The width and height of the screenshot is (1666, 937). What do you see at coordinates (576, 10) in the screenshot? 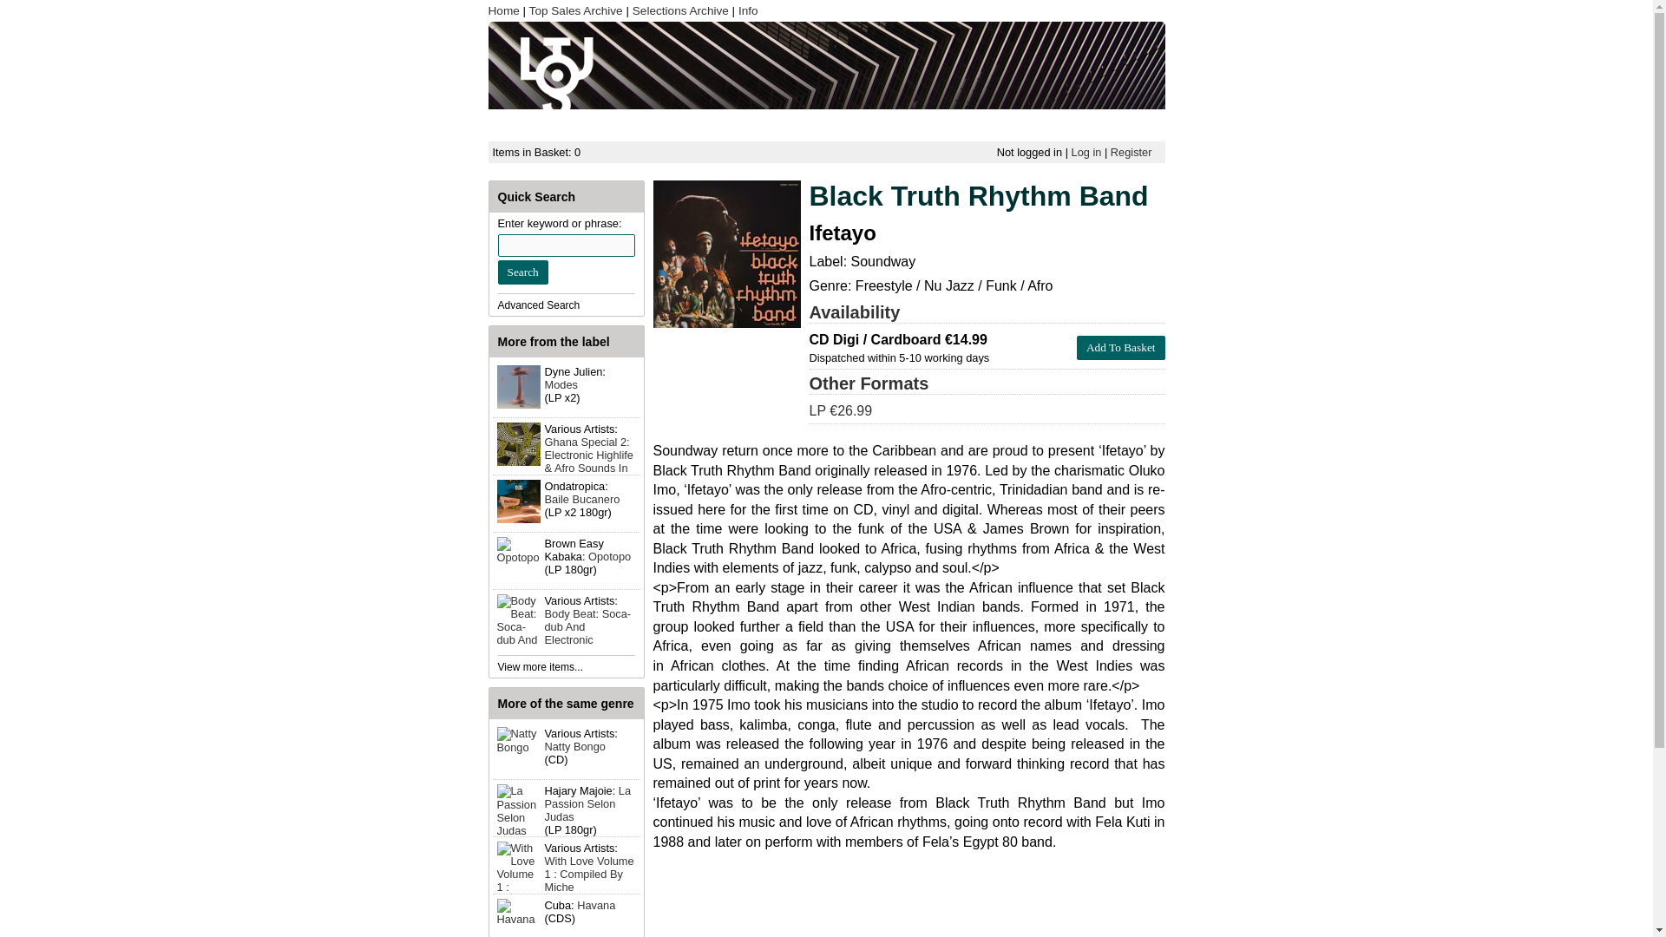
I see `Top Sales Archive` at bounding box center [576, 10].